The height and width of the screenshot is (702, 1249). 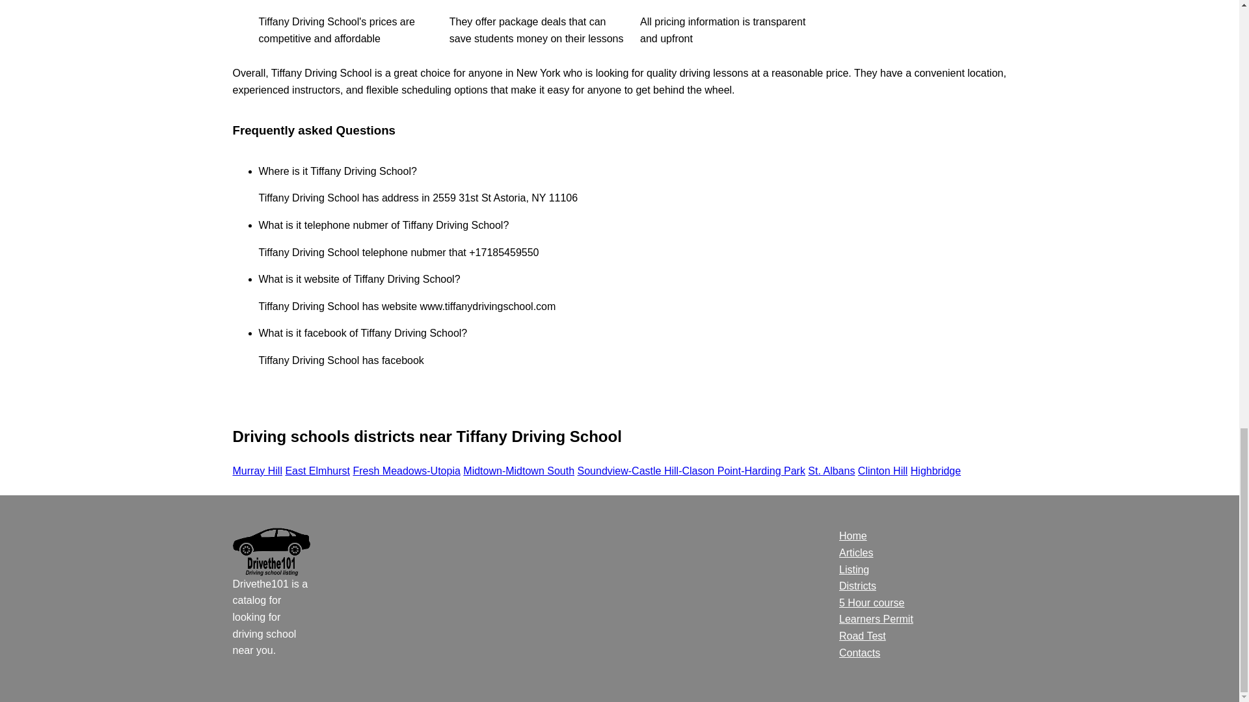 What do you see at coordinates (935, 471) in the screenshot?
I see `Highbridge` at bounding box center [935, 471].